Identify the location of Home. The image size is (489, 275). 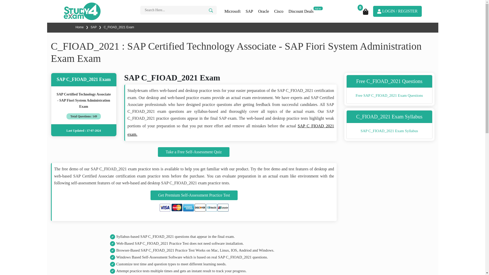
(79, 27).